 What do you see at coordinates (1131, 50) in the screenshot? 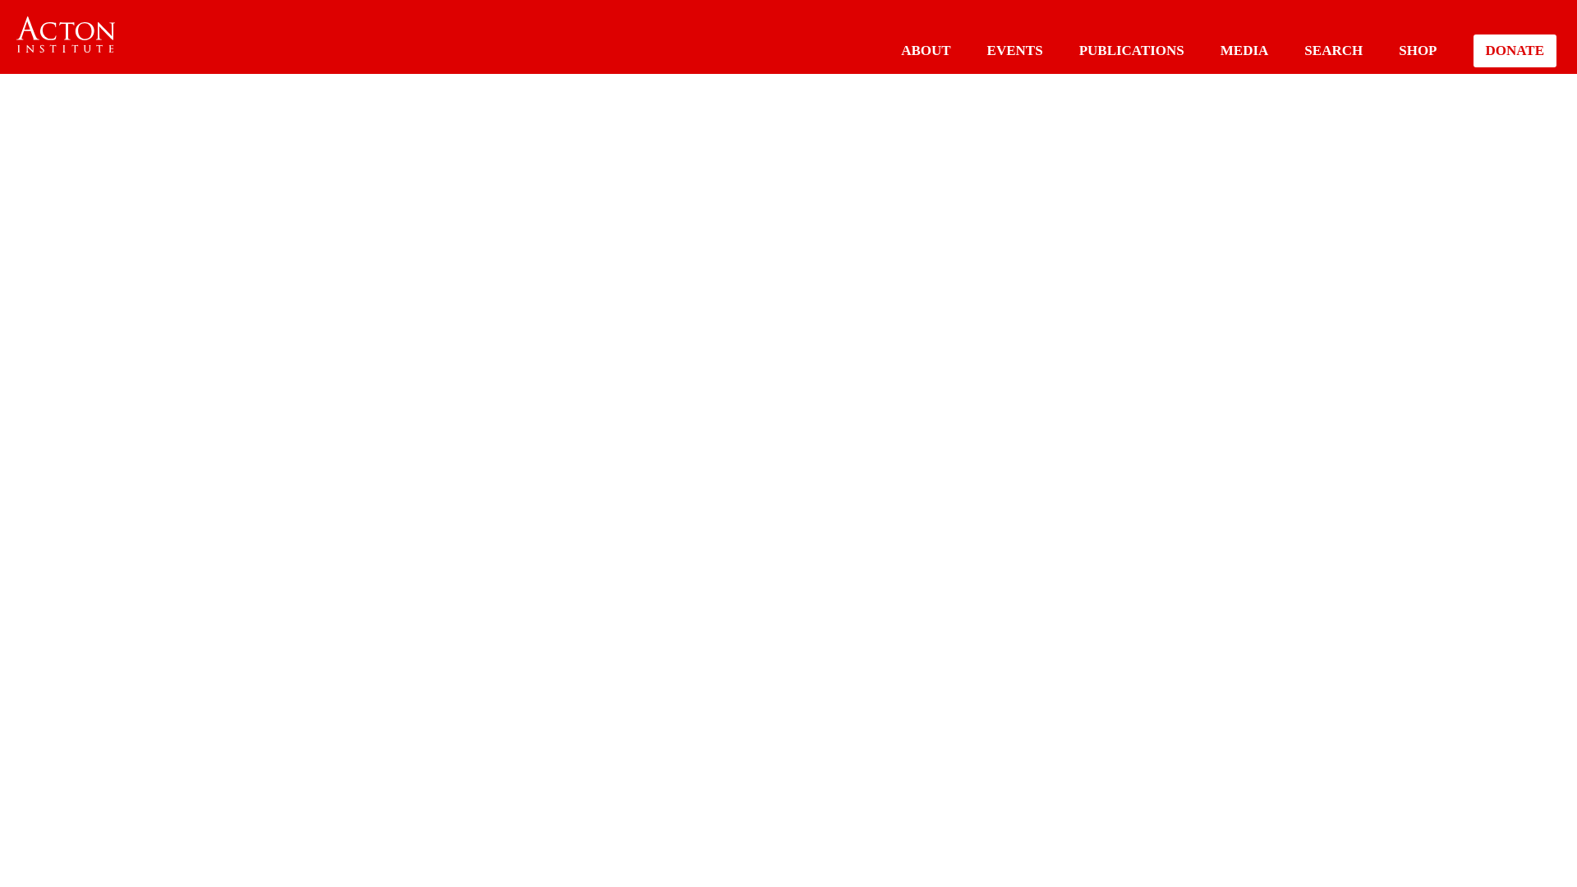
I see `PUBLICATIONS` at bounding box center [1131, 50].